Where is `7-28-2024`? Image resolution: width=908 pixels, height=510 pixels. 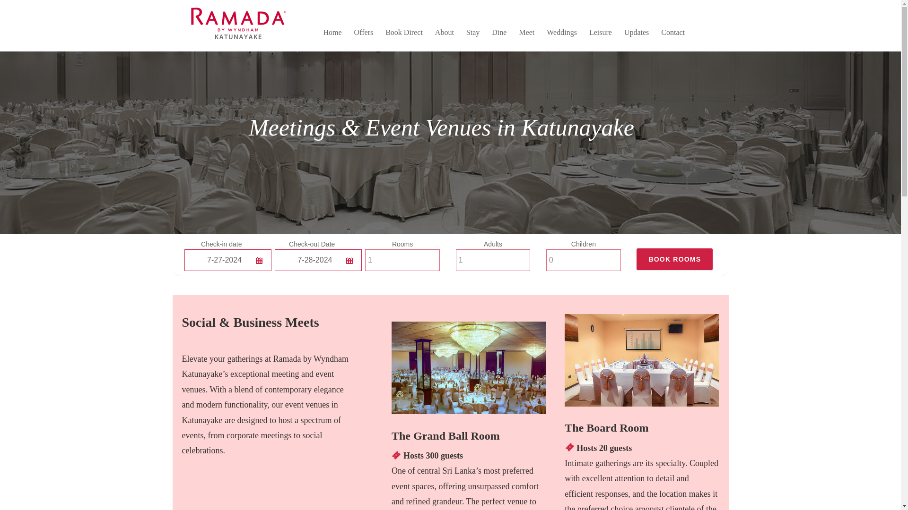 7-28-2024 is located at coordinates (318, 260).